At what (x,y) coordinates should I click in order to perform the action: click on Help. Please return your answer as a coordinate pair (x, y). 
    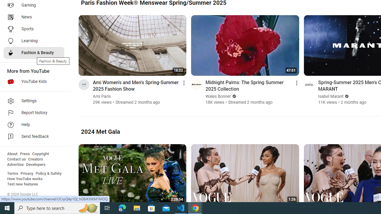
    Looking at the image, I should click on (34, 125).